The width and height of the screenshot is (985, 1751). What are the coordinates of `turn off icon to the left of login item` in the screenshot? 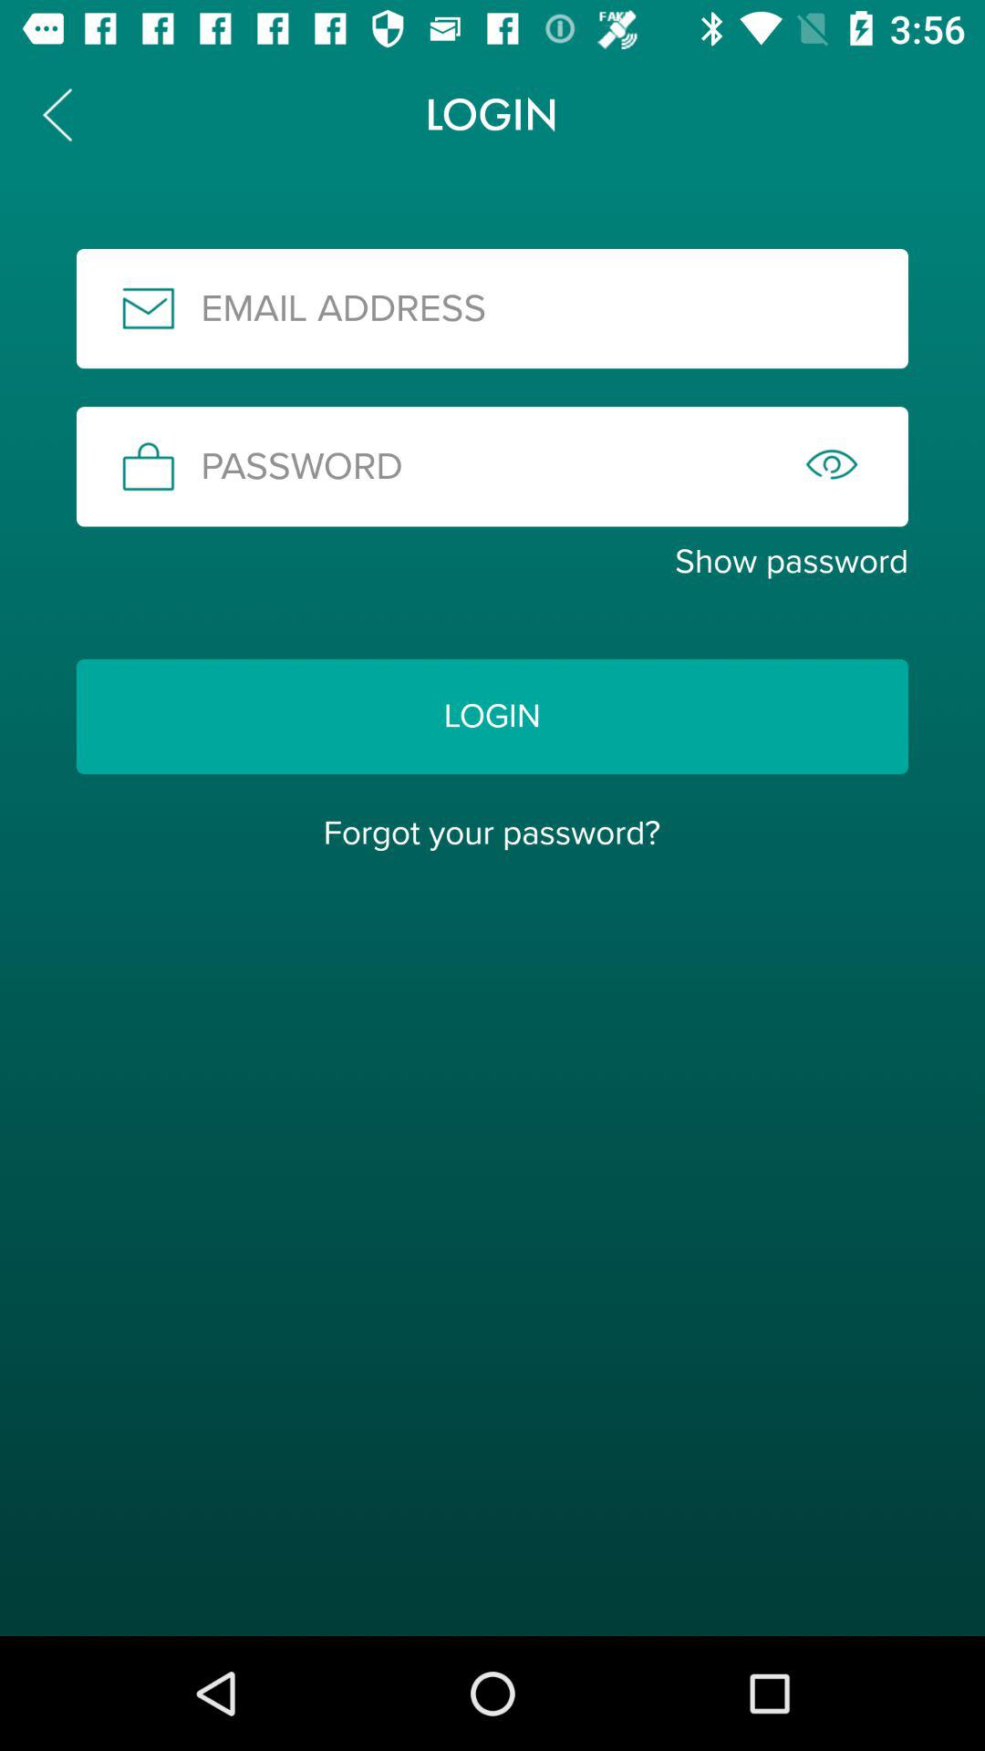 It's located at (57, 115).